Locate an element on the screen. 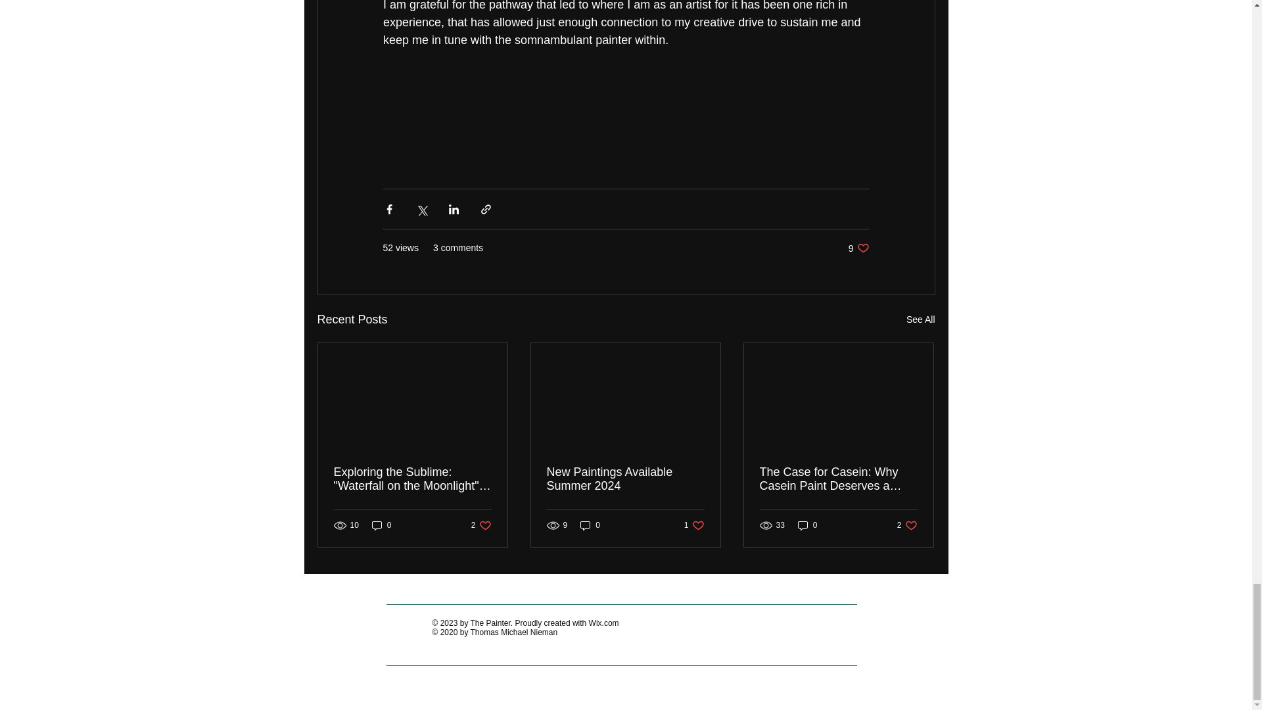  0 is located at coordinates (807, 525).